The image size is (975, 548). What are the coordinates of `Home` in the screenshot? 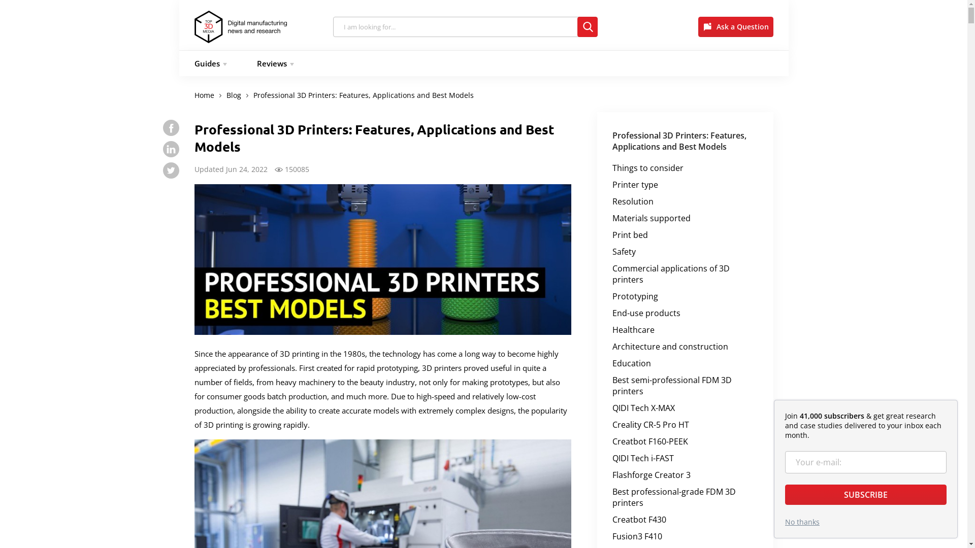 It's located at (204, 95).